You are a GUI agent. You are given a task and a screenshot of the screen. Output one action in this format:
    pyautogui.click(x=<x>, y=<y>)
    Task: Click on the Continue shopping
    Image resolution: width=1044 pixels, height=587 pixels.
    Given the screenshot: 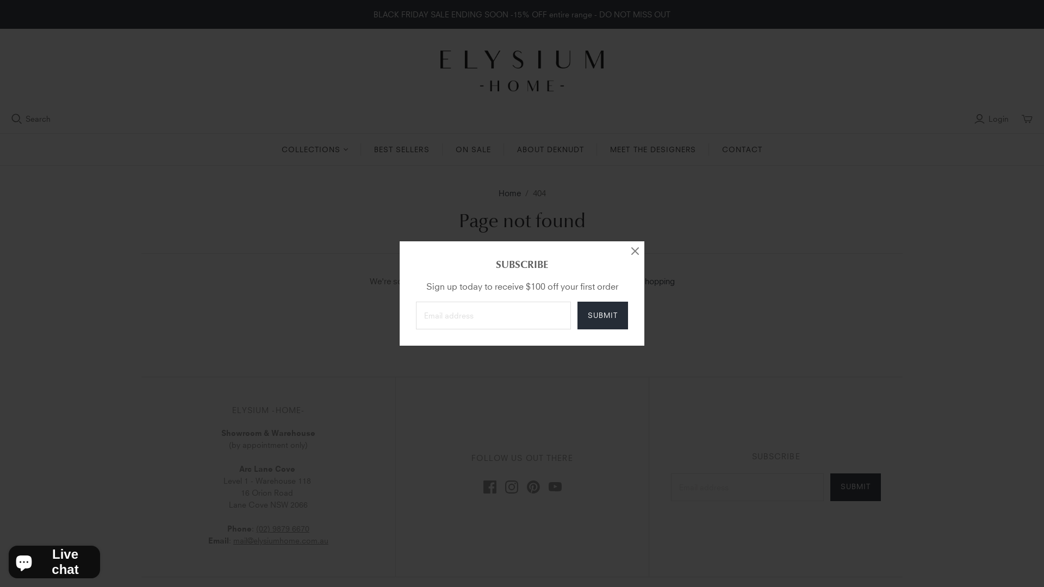 What is the action you would take?
    pyautogui.click(x=639, y=281)
    